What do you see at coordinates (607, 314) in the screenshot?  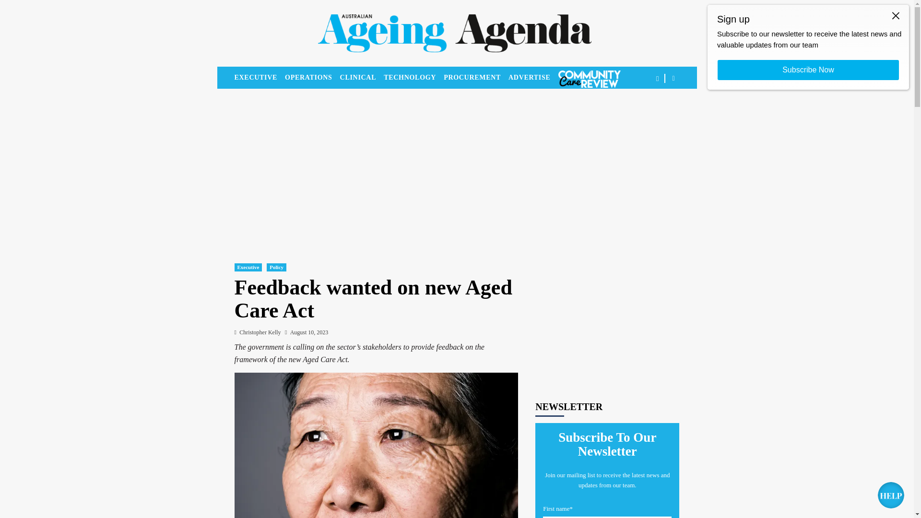 I see `3rd party ad content` at bounding box center [607, 314].